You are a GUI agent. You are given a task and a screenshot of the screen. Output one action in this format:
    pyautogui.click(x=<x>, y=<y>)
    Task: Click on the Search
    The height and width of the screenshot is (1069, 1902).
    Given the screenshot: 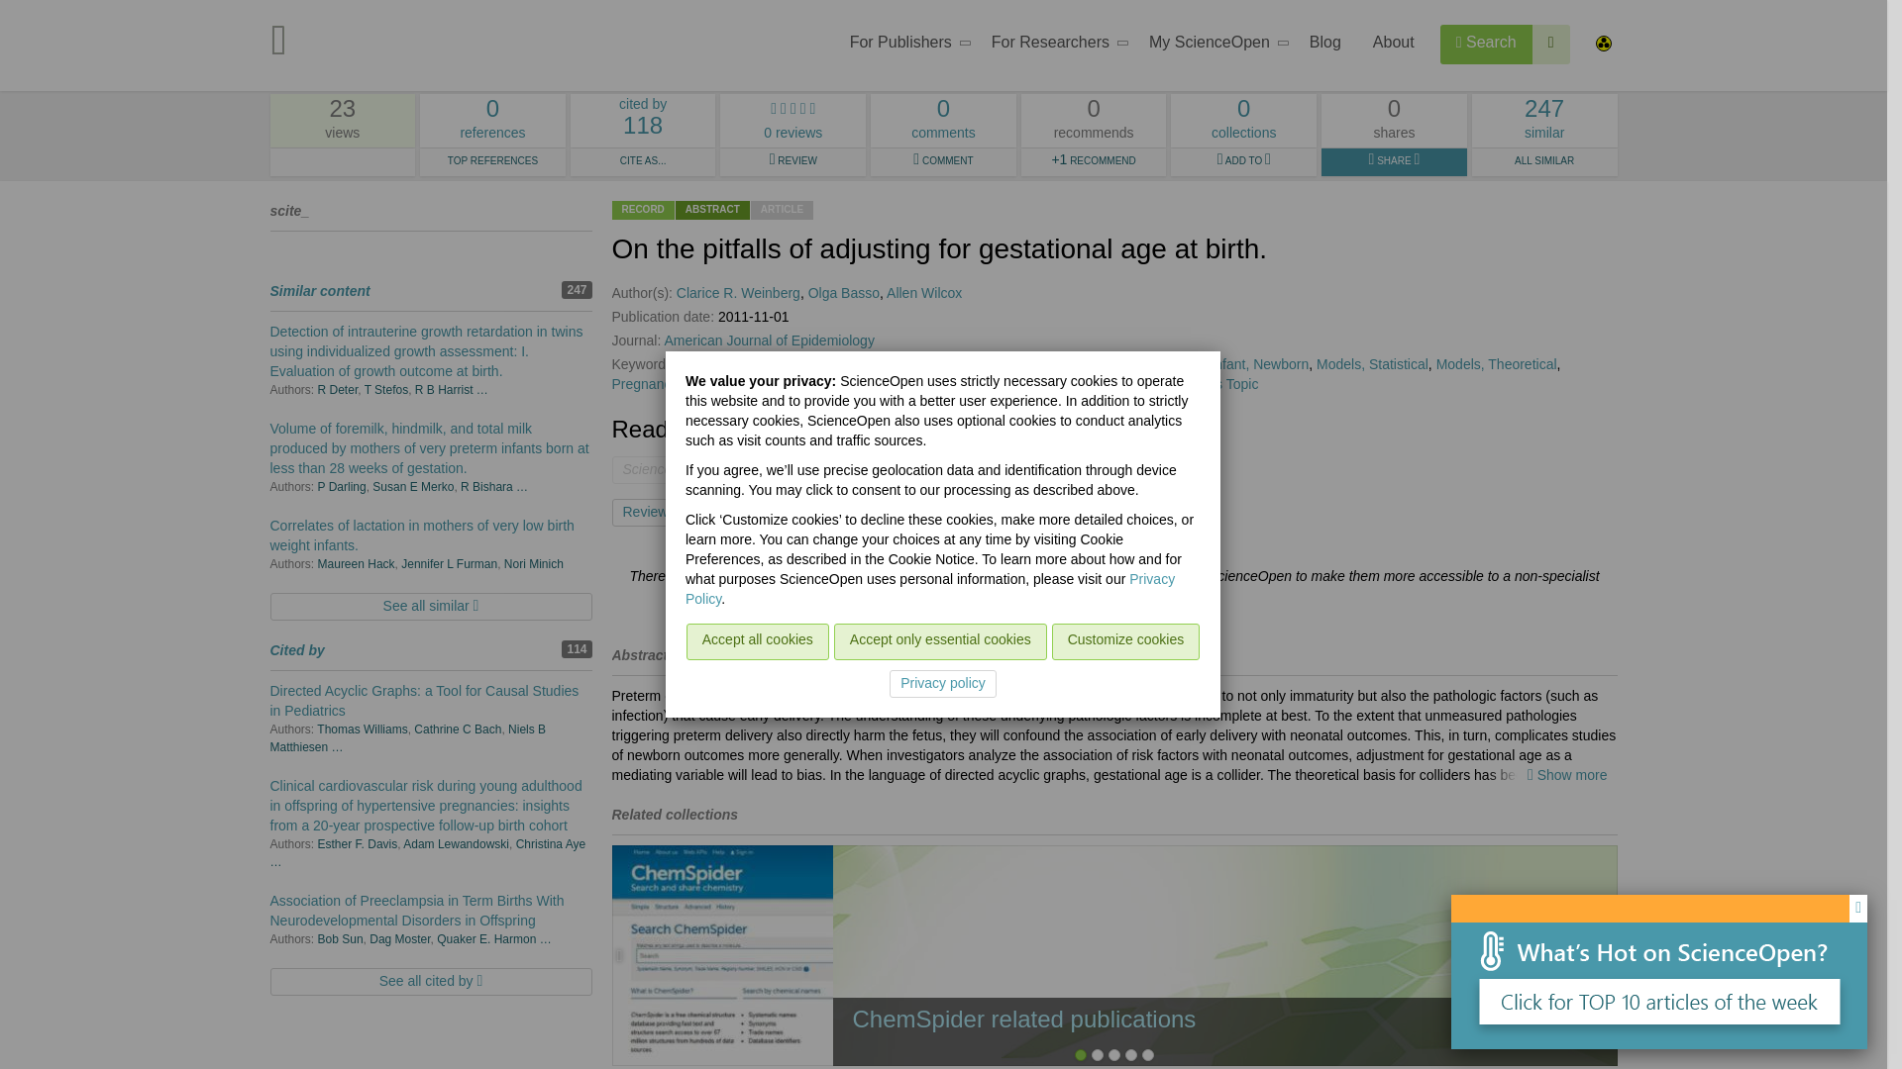 What is the action you would take?
    pyautogui.click(x=1551, y=44)
    